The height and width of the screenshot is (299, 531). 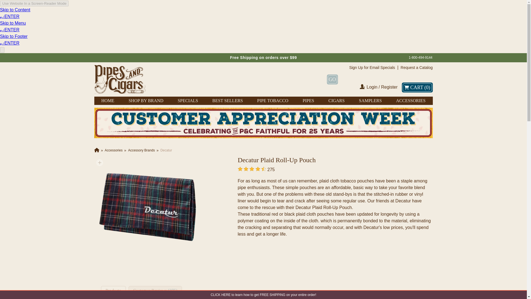 What do you see at coordinates (146, 101) in the screenshot?
I see `SHOP BY BRAND` at bounding box center [146, 101].